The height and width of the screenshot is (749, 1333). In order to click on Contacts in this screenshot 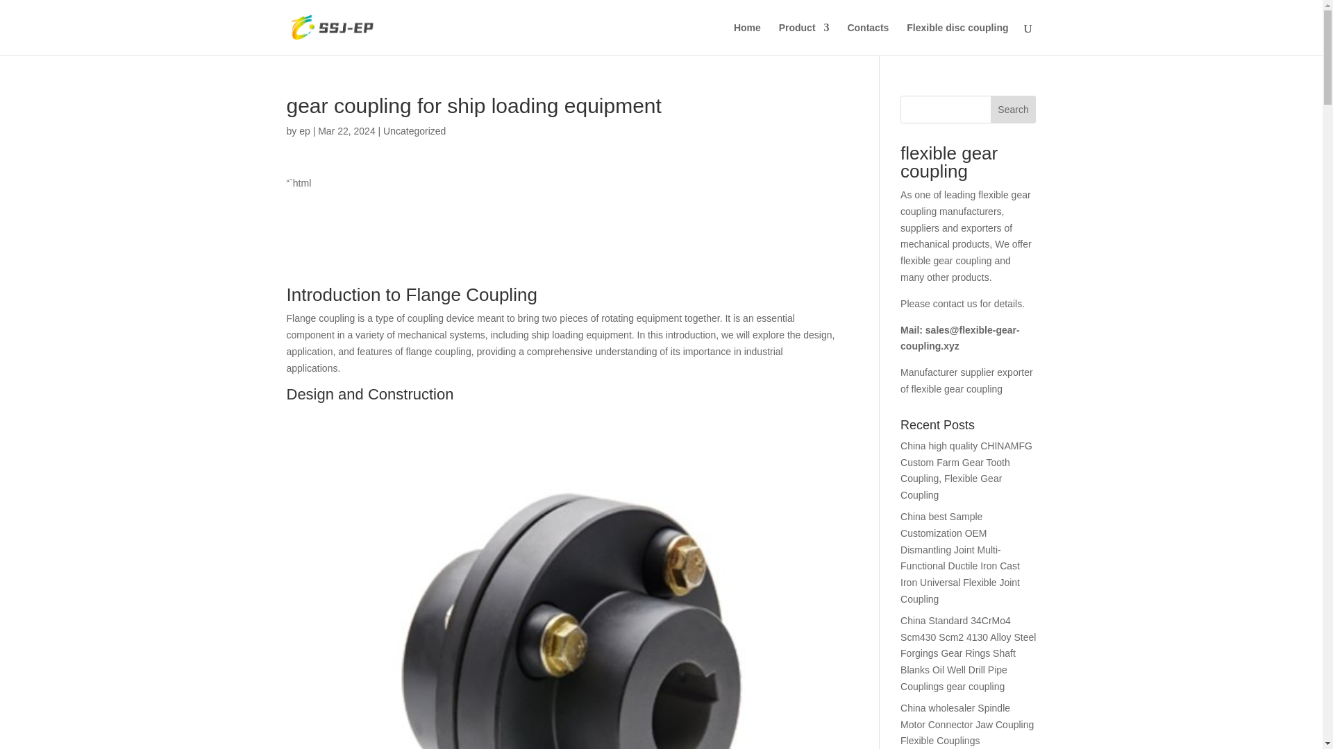, I will do `click(868, 39)`.